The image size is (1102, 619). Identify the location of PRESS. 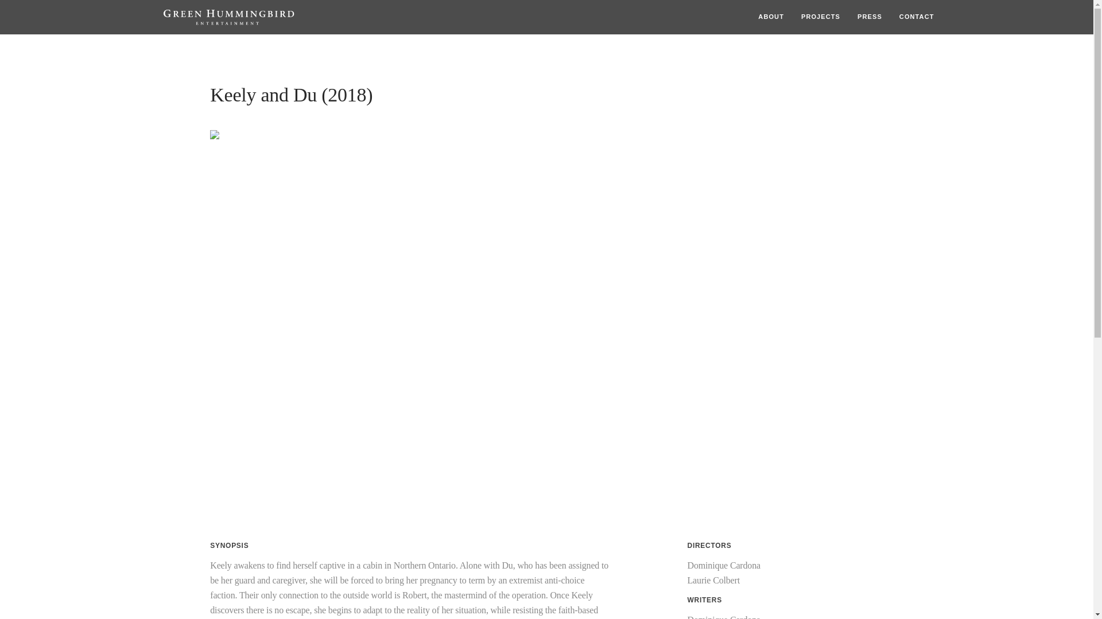
(870, 16).